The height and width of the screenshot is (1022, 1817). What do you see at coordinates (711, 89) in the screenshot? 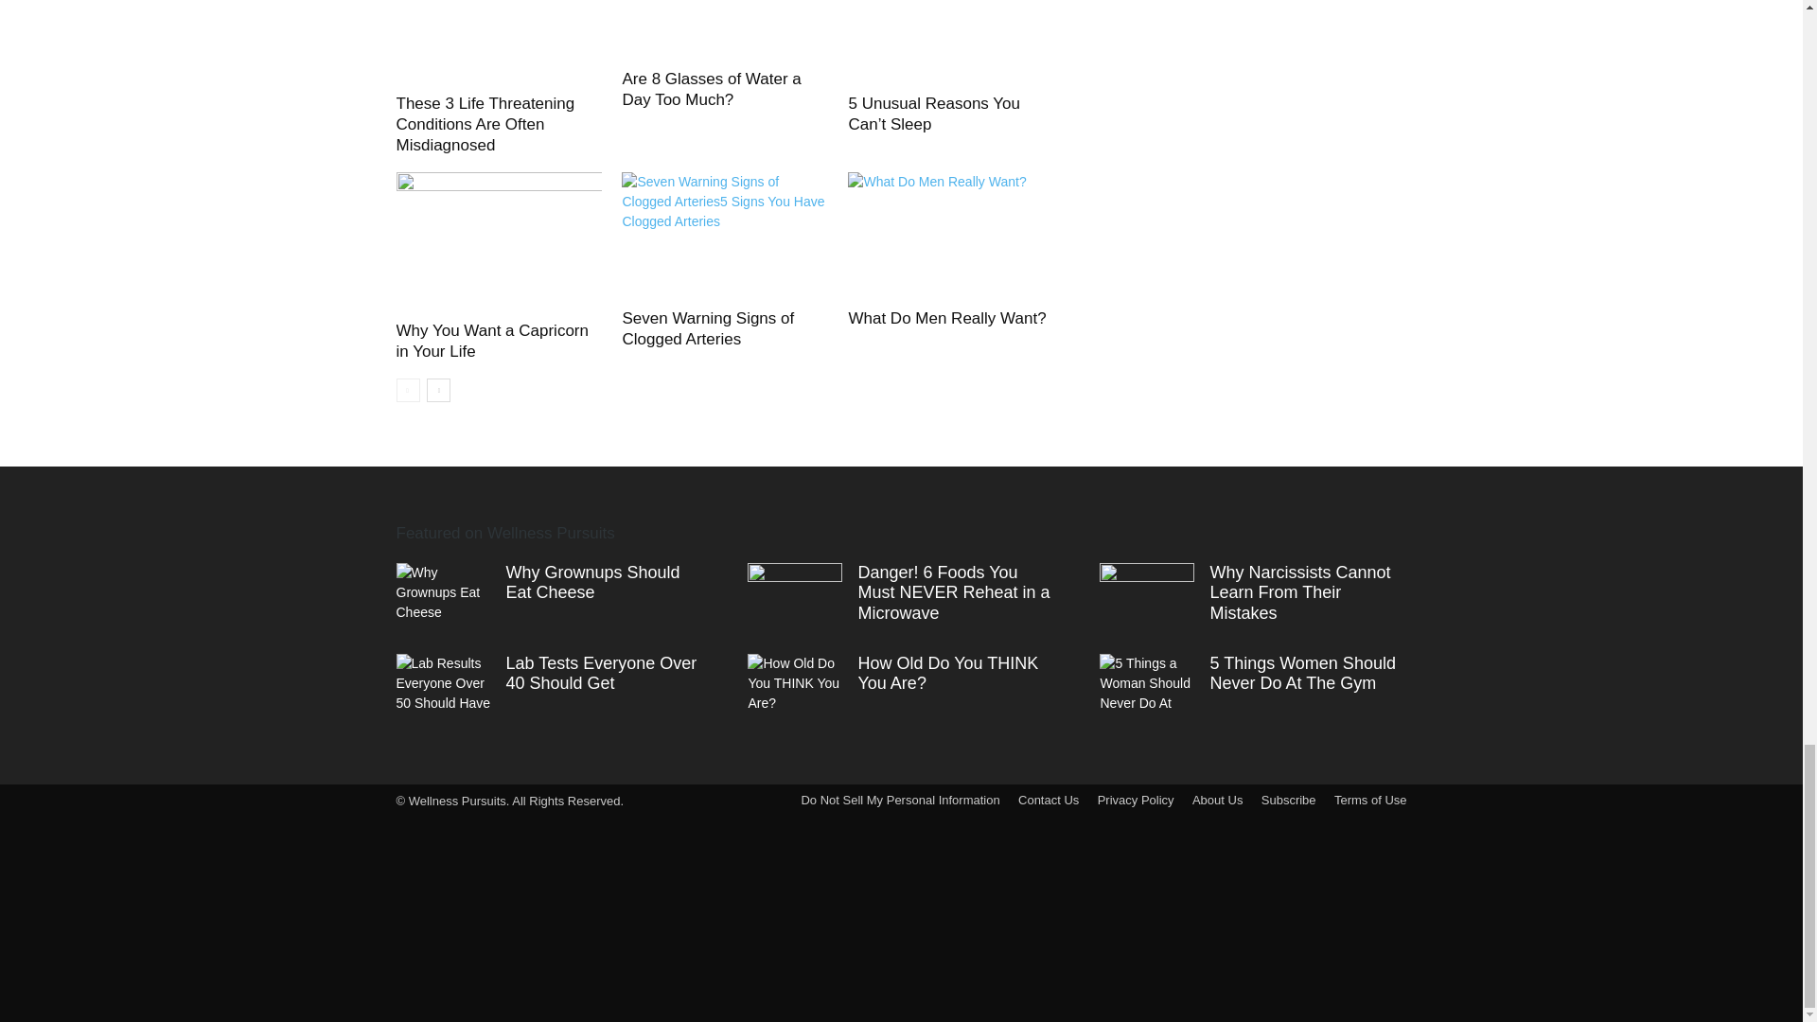
I see `Are 8 Glasses of Water a Day Too Much?` at bounding box center [711, 89].